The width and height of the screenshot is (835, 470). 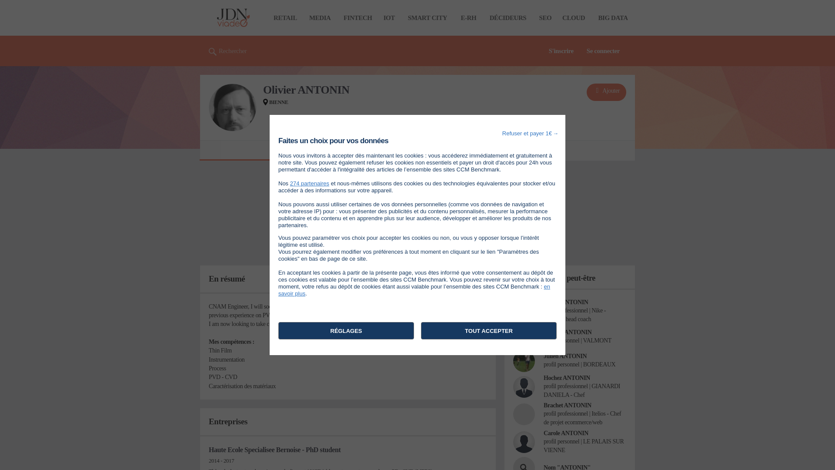 I want to click on Deiller ANTONIN, so click(x=565, y=302).